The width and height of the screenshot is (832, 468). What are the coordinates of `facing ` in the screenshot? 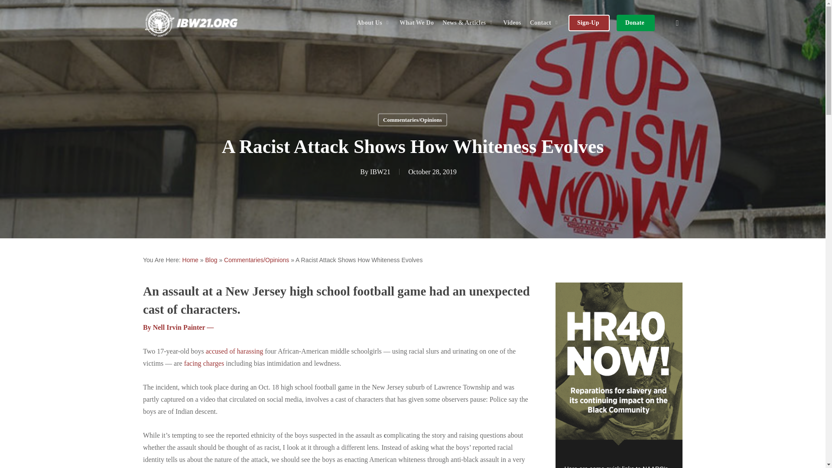 It's located at (193, 363).